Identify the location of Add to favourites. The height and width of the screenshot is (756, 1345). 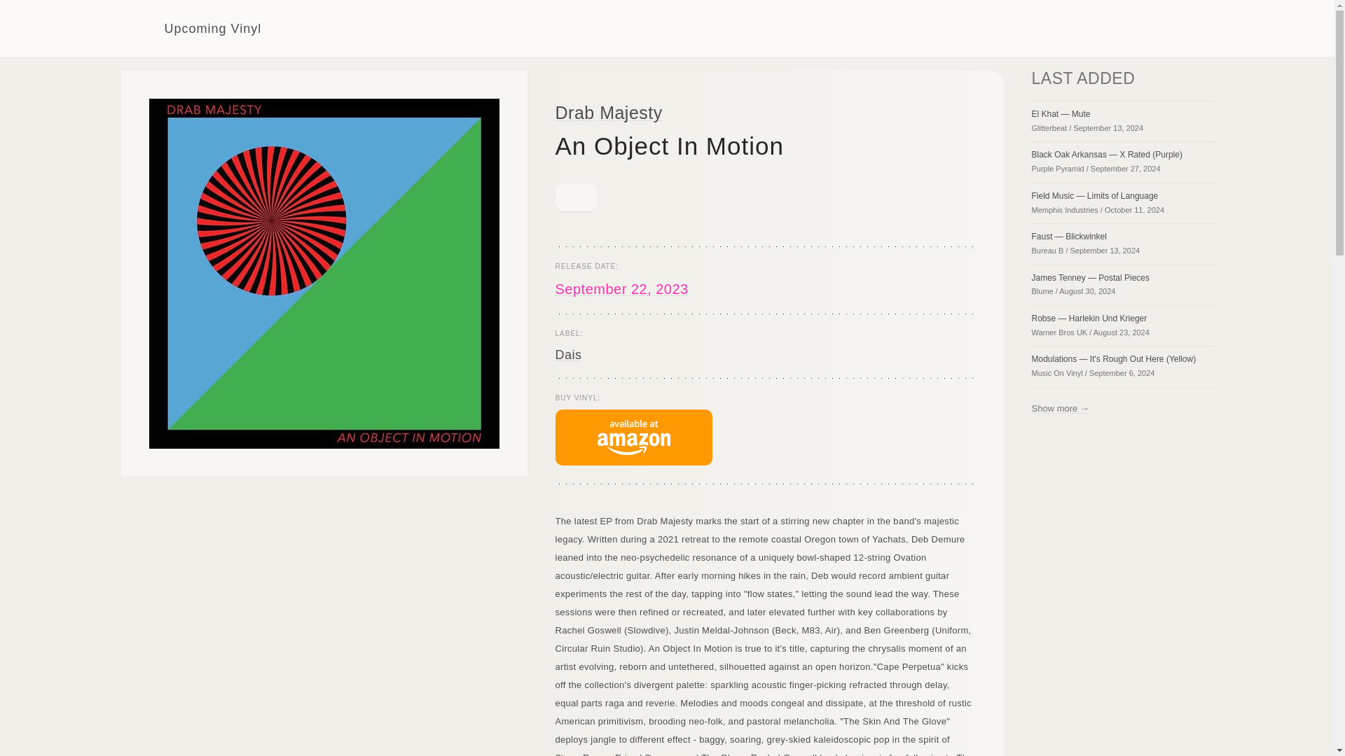
(576, 197).